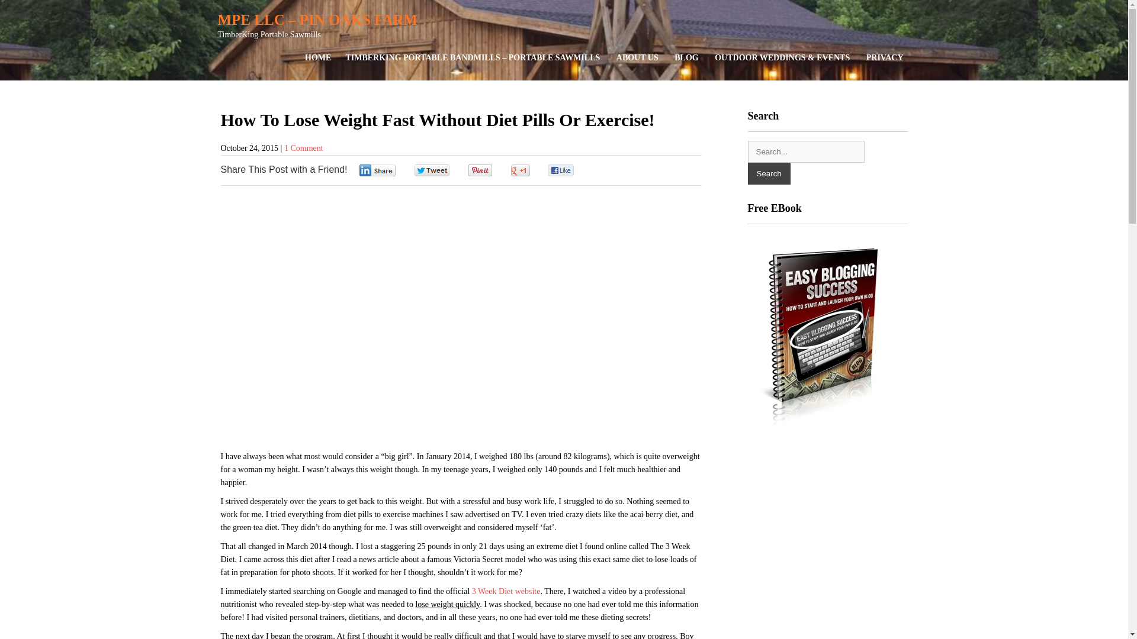 This screenshot has height=639, width=1137. Describe the element at coordinates (506, 591) in the screenshot. I see `3 Week Diet website` at that location.